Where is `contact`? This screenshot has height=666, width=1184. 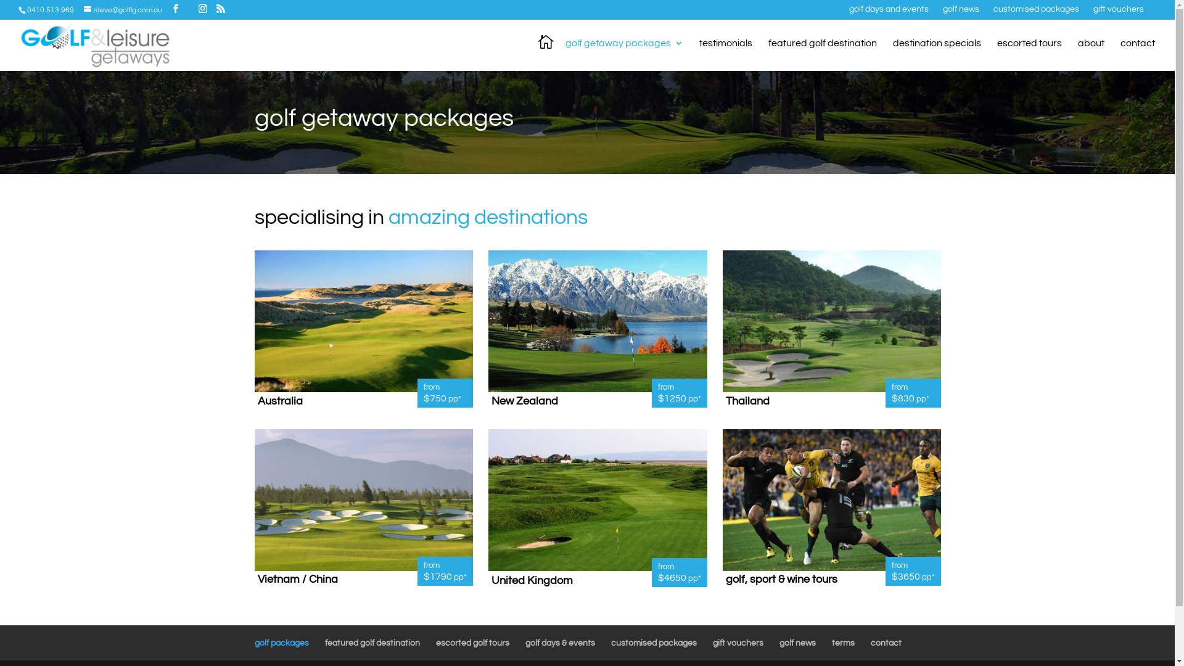
contact is located at coordinates (1138, 53).